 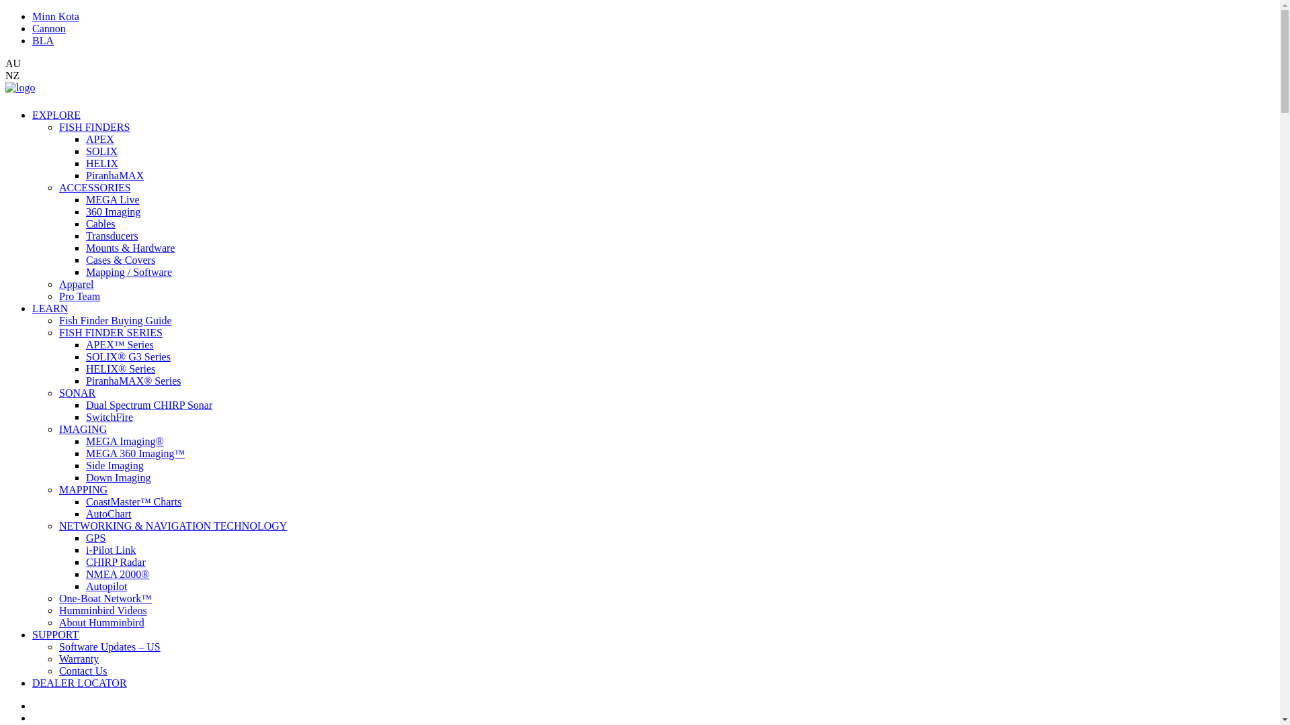 What do you see at coordinates (95, 188) in the screenshot?
I see `ACCESSORIES` at bounding box center [95, 188].